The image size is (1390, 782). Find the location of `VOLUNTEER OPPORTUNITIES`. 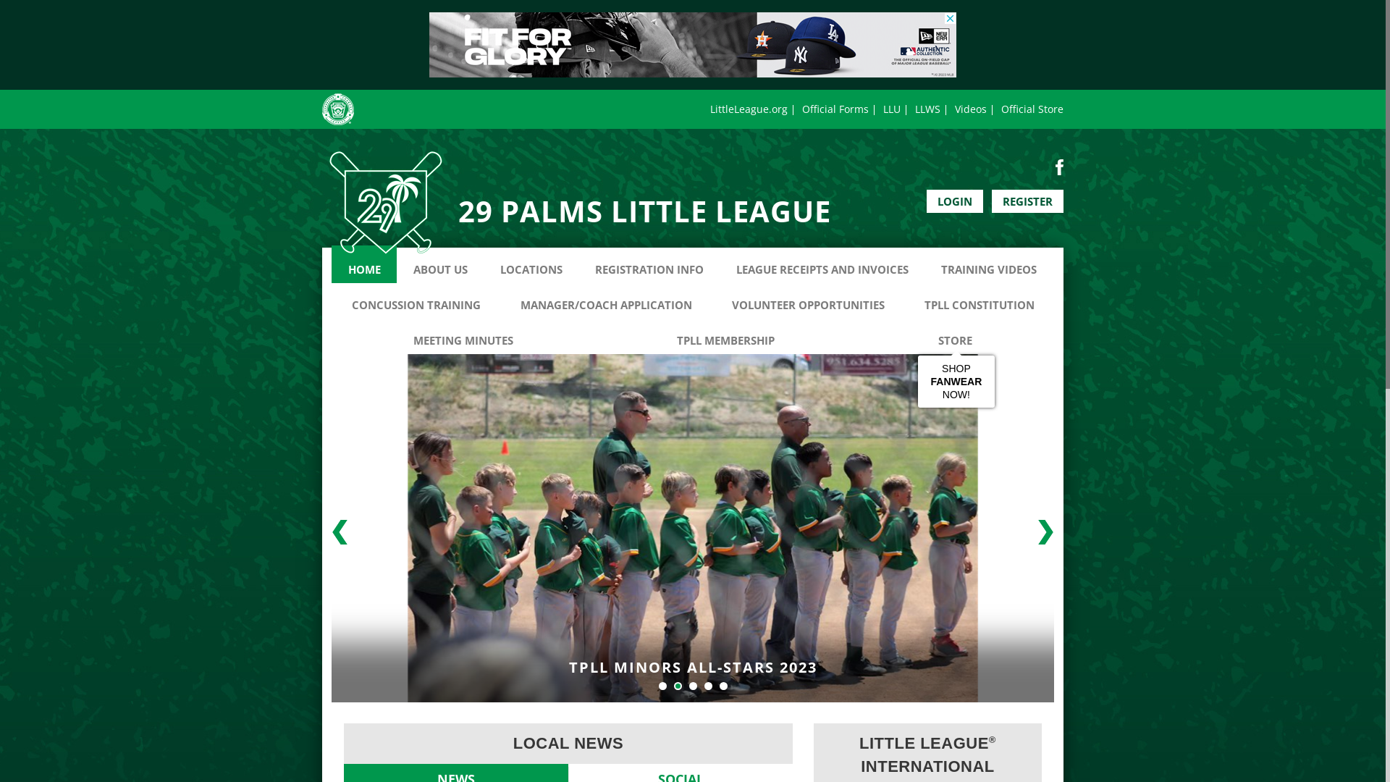

VOLUNTEER OPPORTUNITIES is located at coordinates (808, 300).